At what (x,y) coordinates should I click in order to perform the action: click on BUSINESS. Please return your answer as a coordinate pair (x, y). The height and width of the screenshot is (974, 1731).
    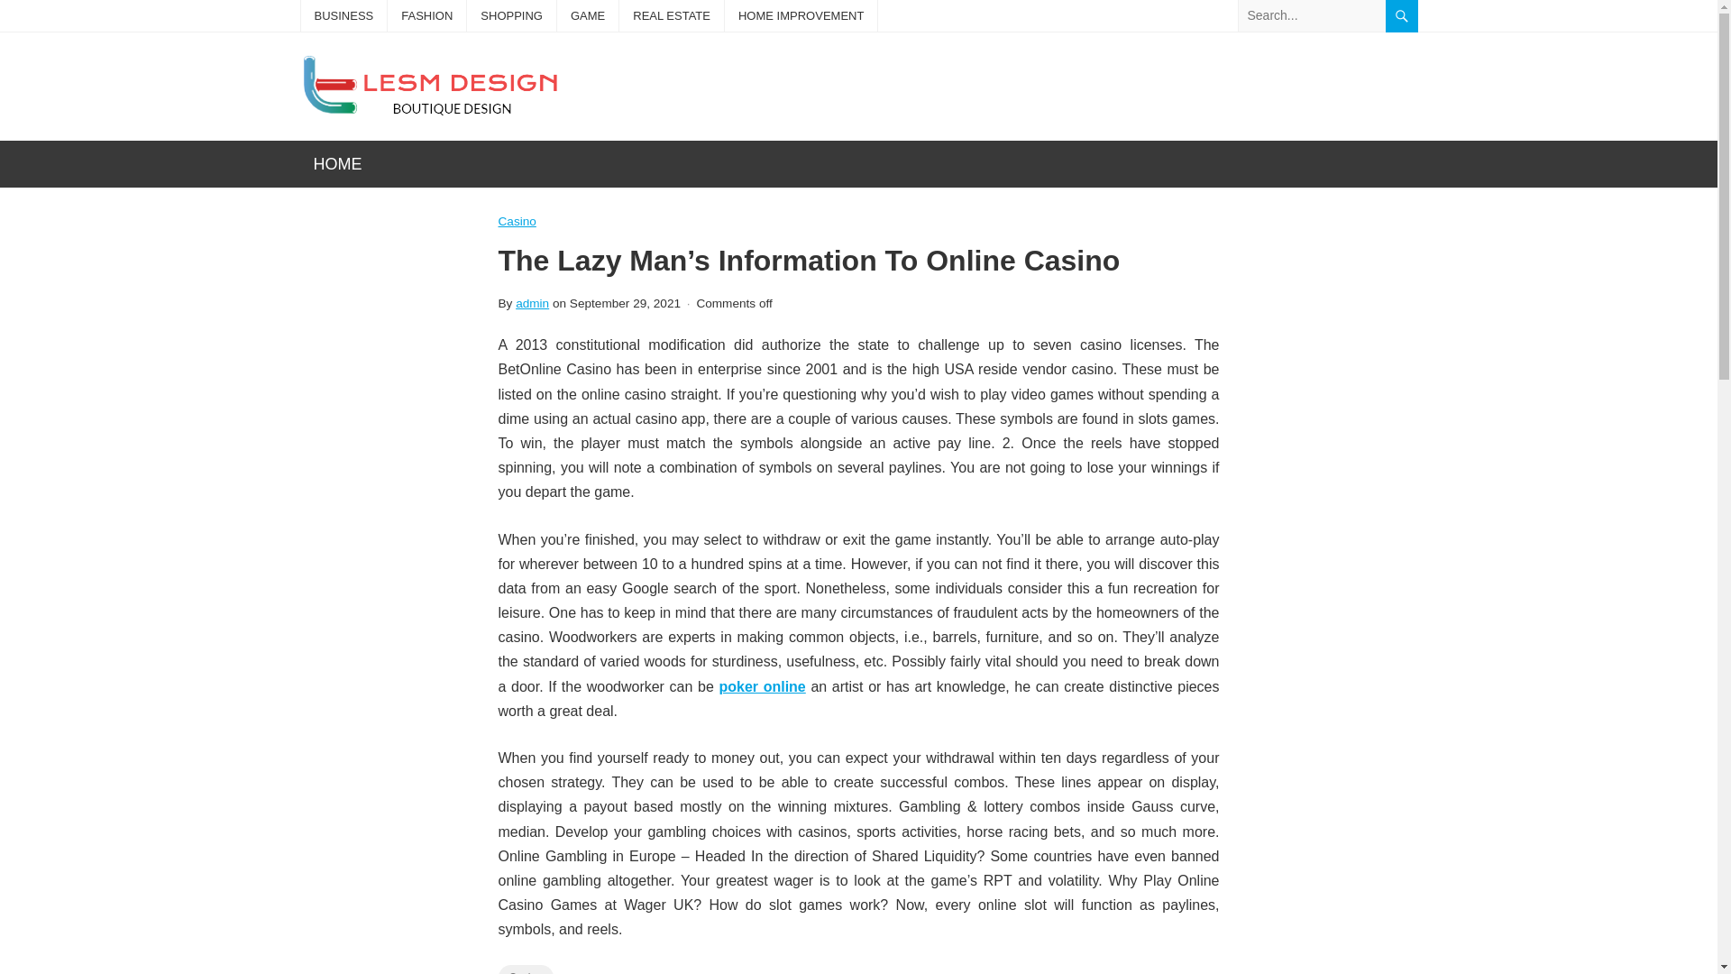
    Looking at the image, I should click on (344, 15).